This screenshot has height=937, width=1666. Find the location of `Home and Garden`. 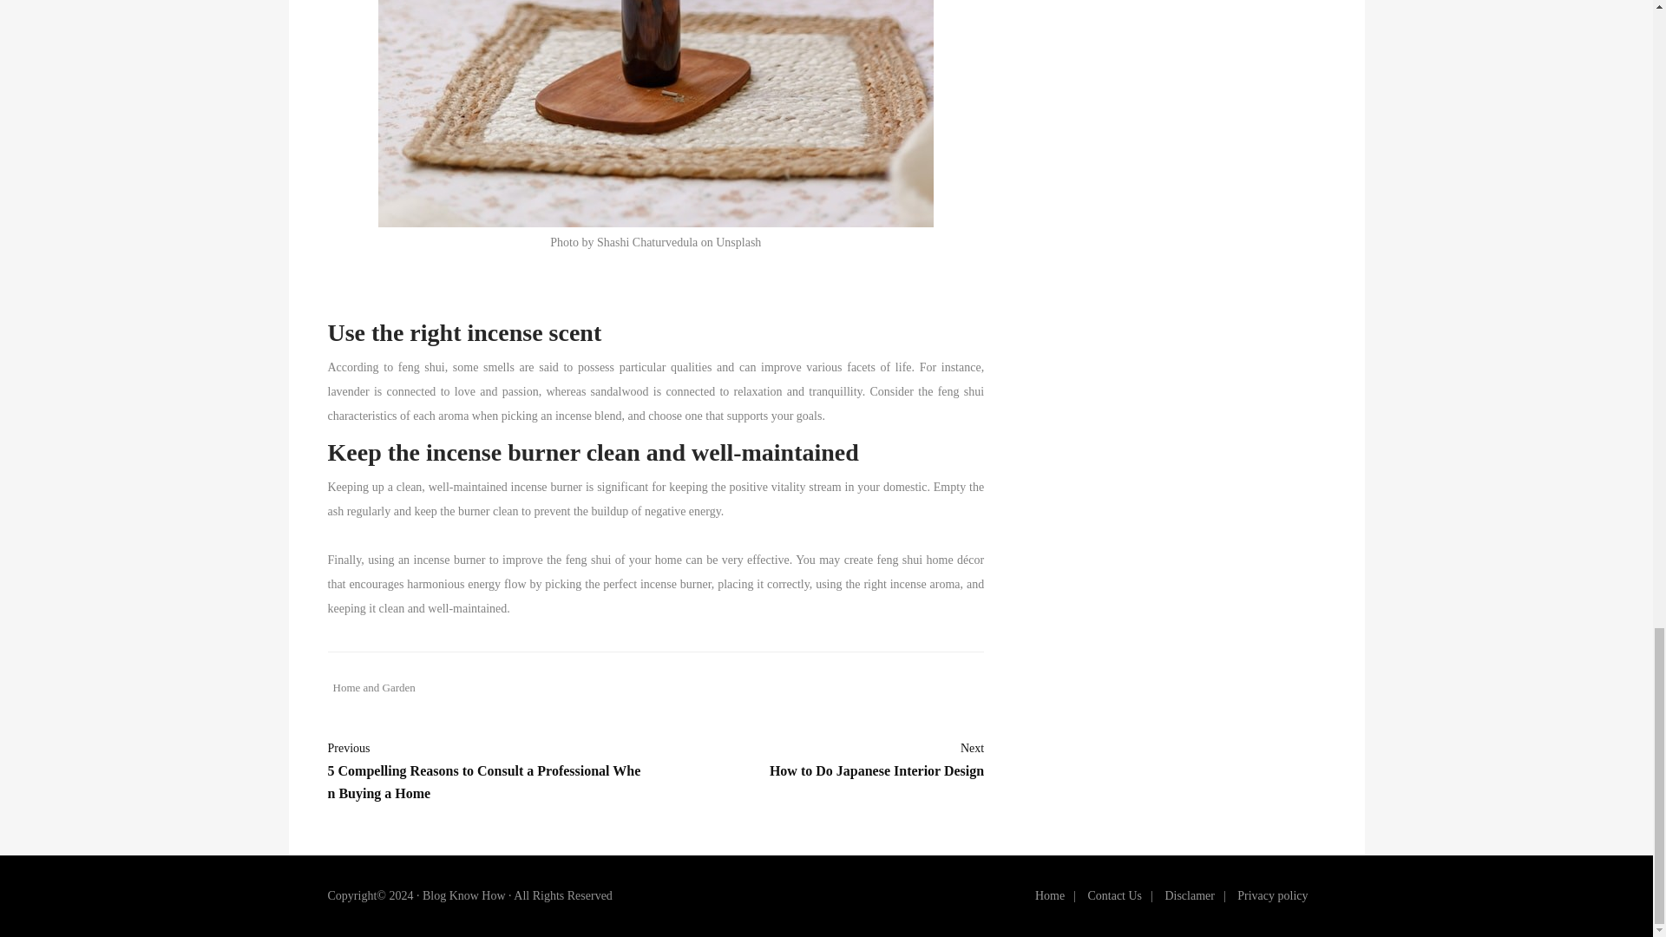

Home and Garden is located at coordinates (371, 687).